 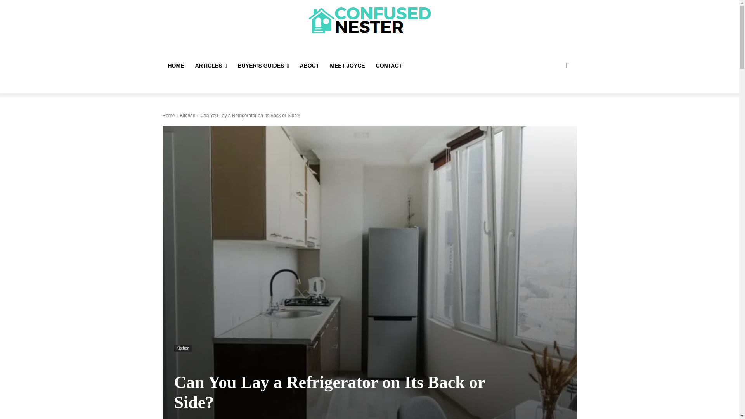 What do you see at coordinates (187, 115) in the screenshot?
I see `View all posts in Kitchen` at bounding box center [187, 115].